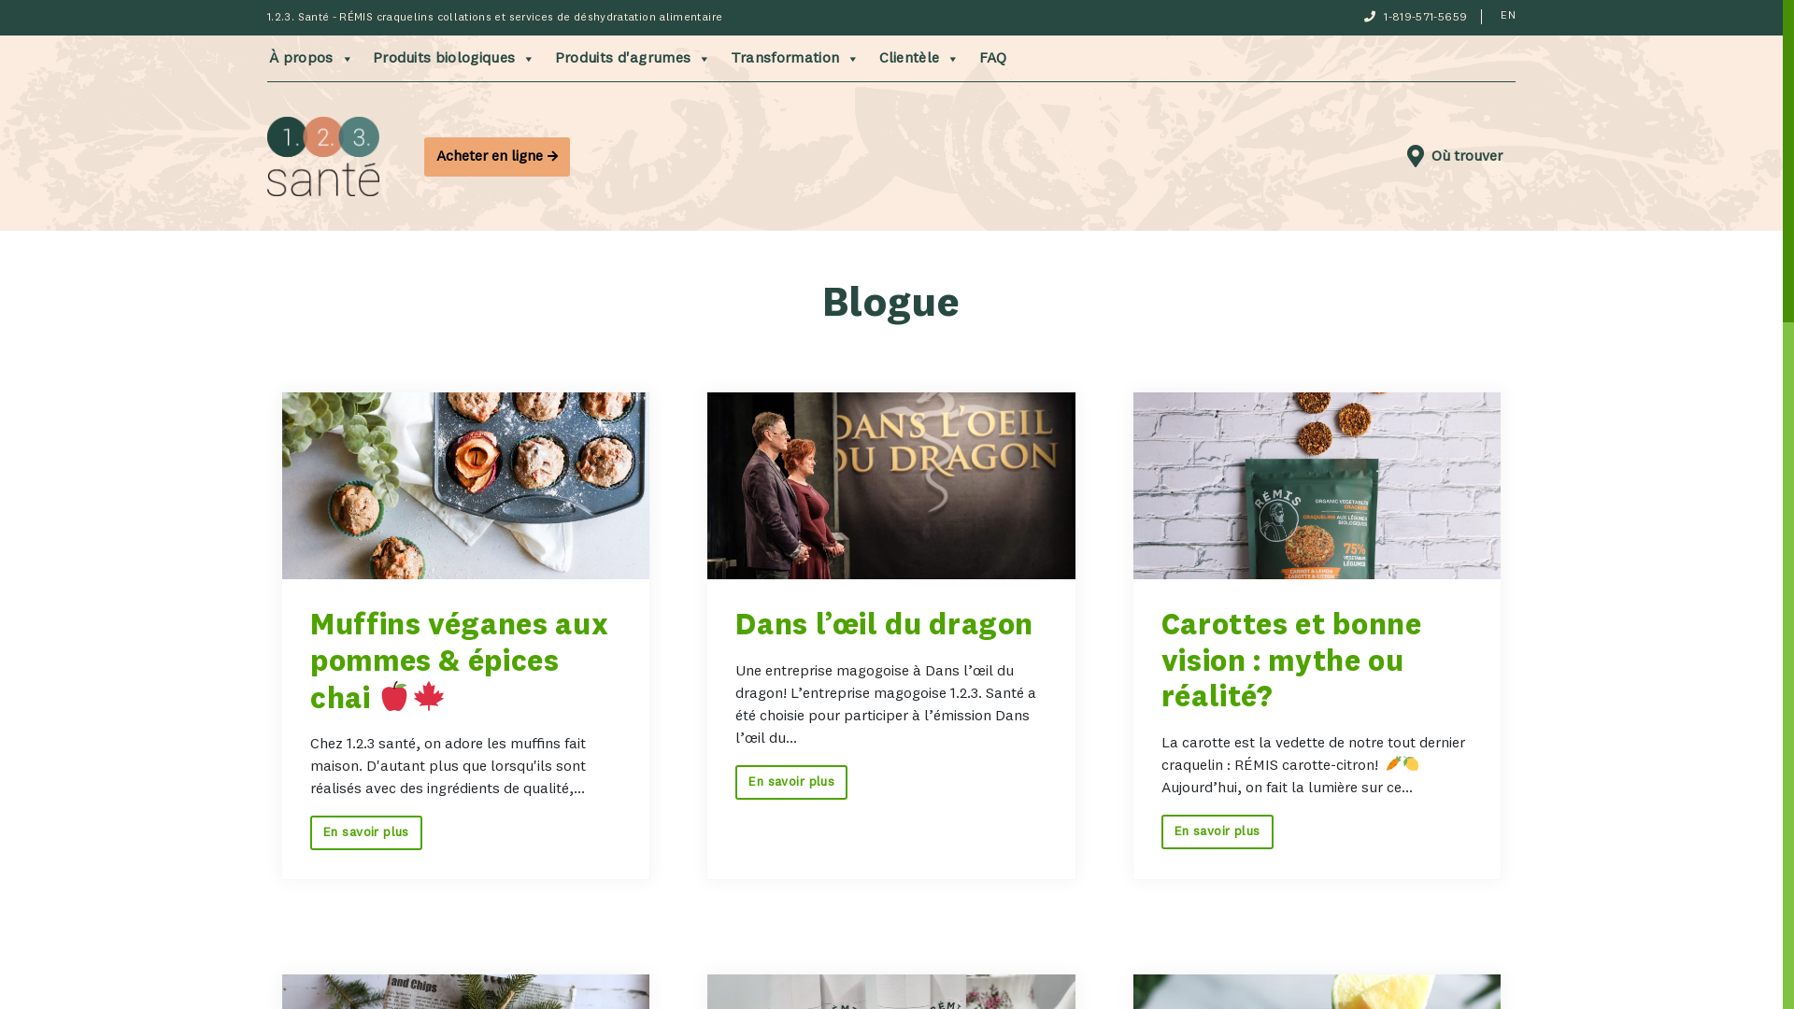 The height and width of the screenshot is (1009, 1794). I want to click on En savoir plus, so click(366, 833).